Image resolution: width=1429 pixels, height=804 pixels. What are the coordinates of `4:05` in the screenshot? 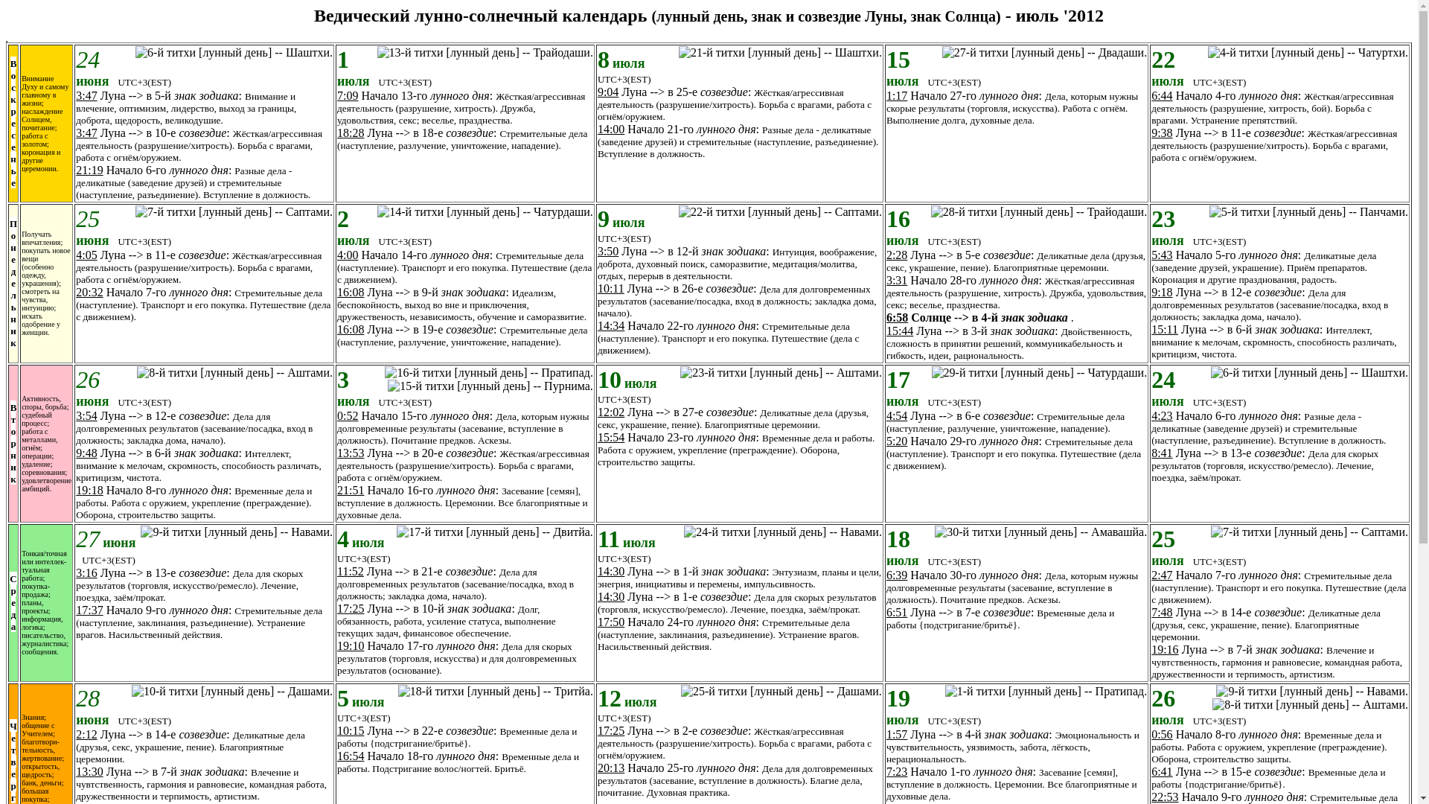 It's located at (86, 255).